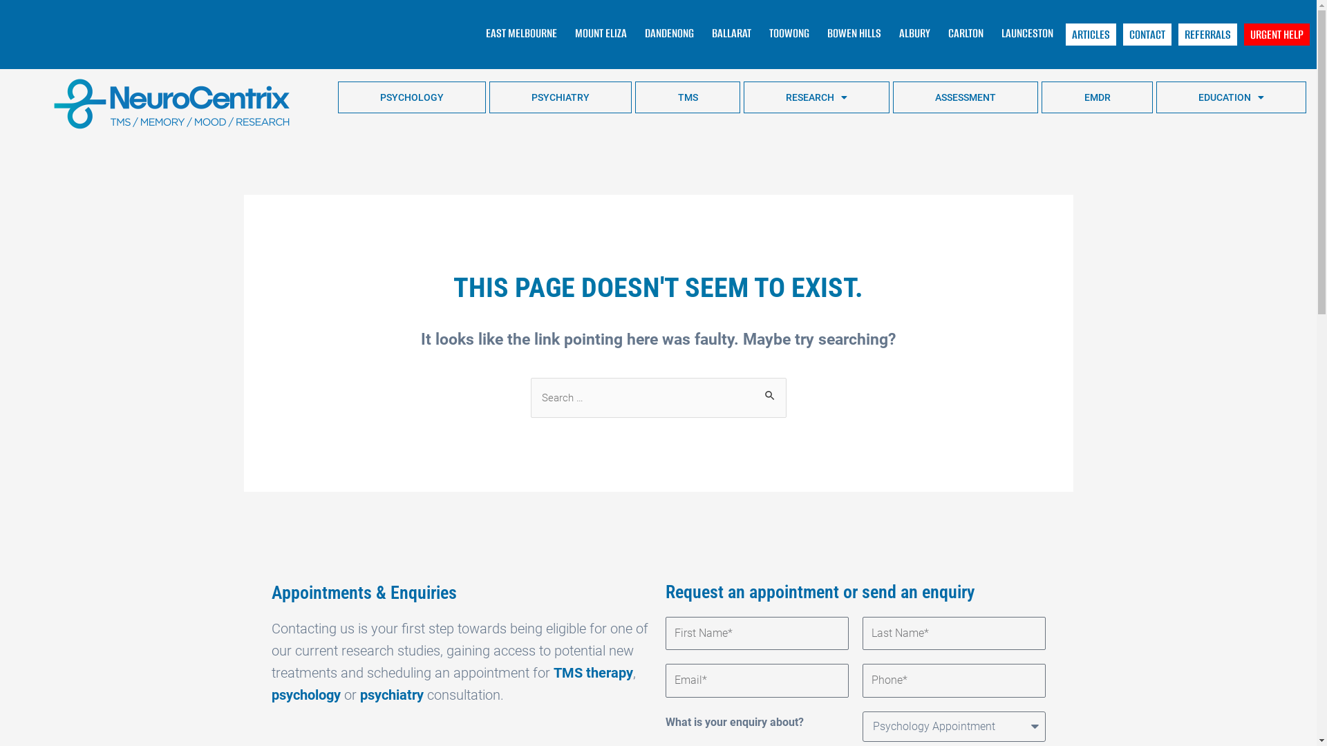 This screenshot has height=746, width=1327. Describe the element at coordinates (391, 695) in the screenshot. I see `psychiatry` at that location.